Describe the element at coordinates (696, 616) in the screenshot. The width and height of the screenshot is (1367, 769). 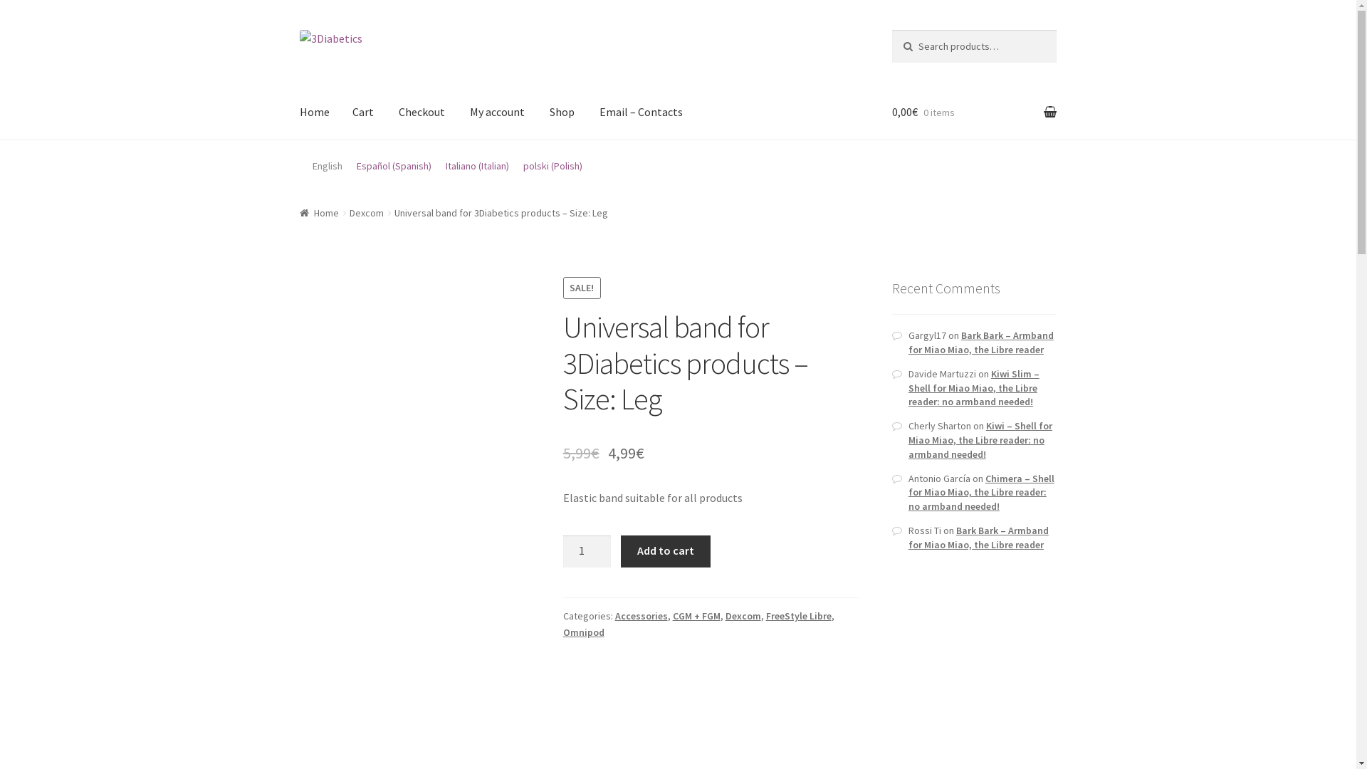
I see `CGM + FGM` at that location.